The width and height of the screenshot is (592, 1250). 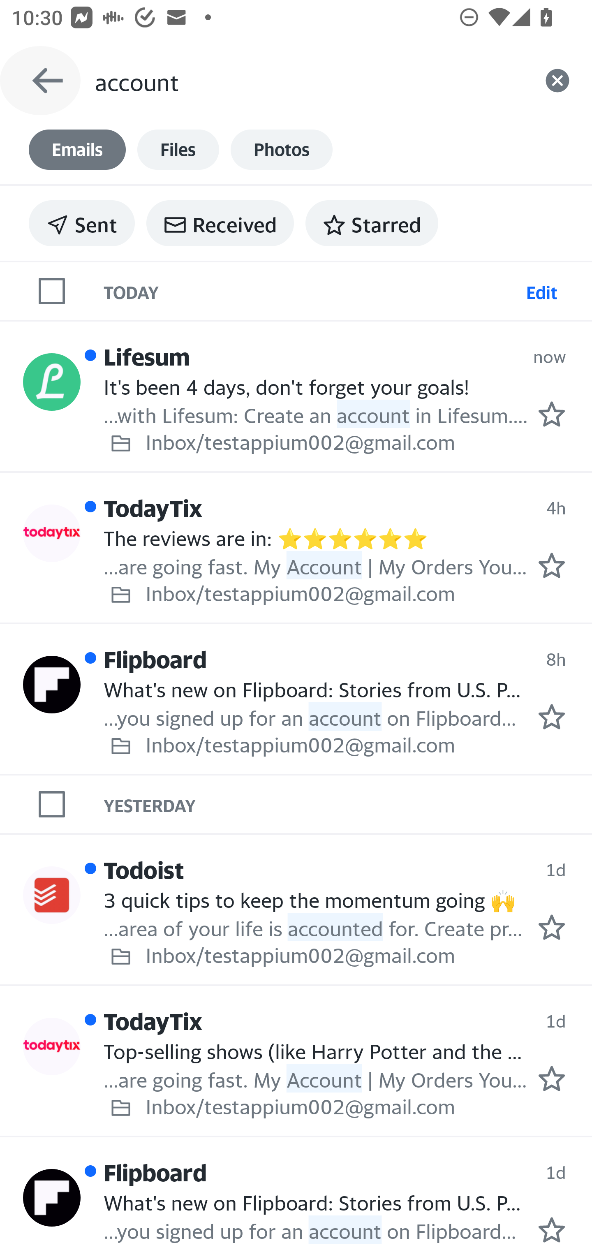 I want to click on Files, so click(x=178, y=150).